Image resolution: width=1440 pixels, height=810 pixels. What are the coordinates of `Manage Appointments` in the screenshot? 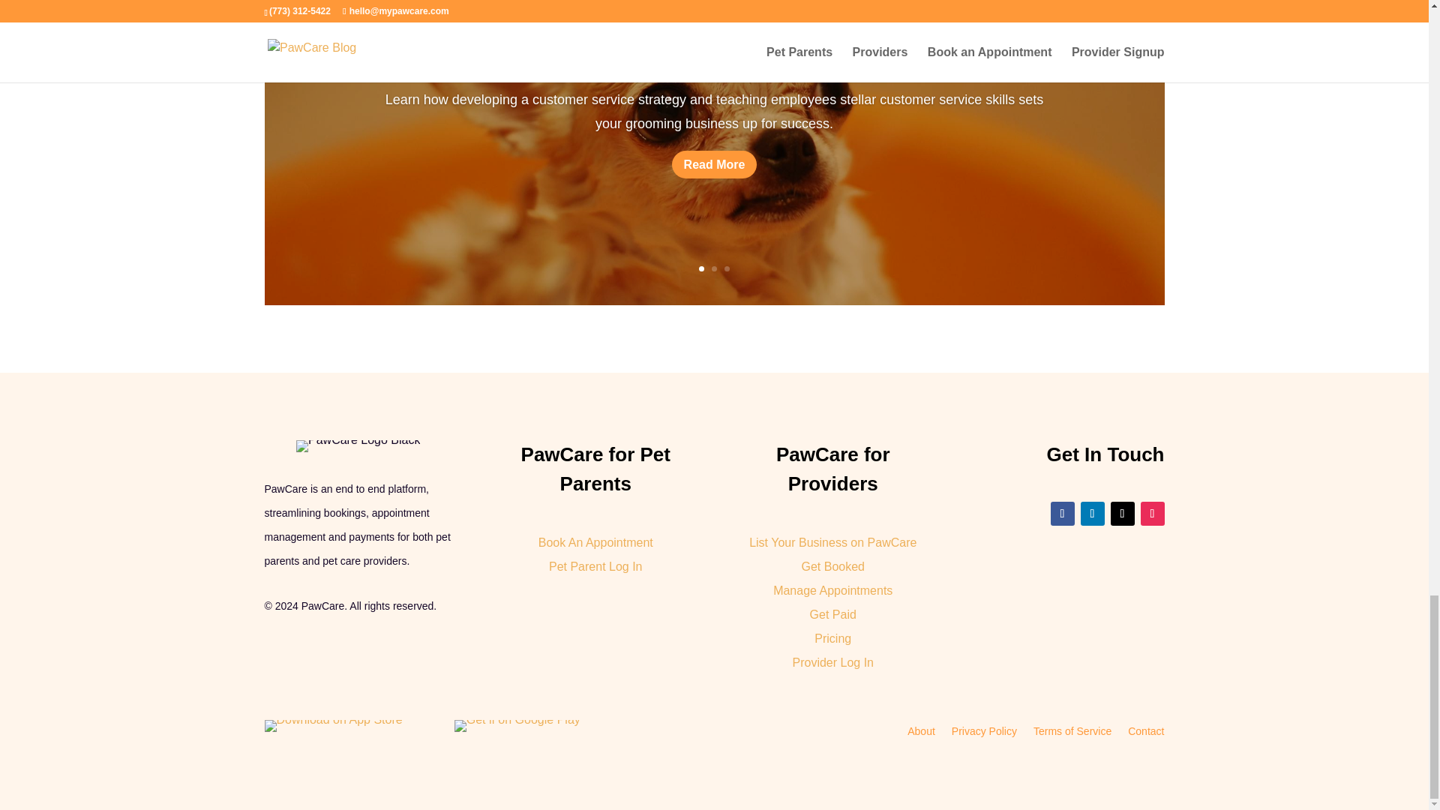 It's located at (832, 589).